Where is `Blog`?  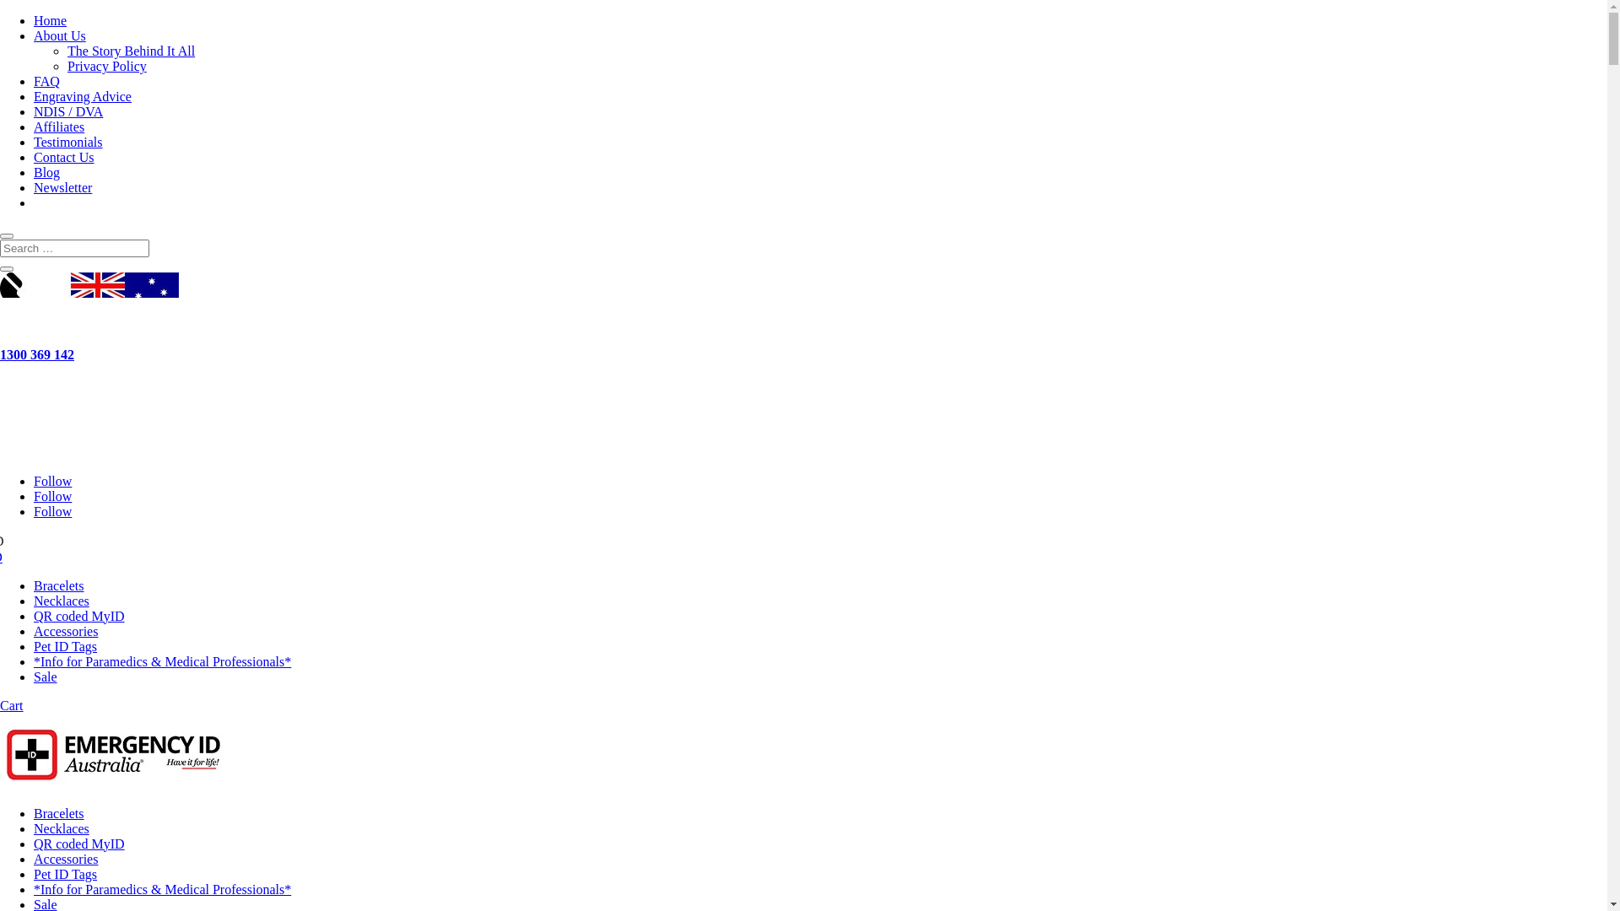 Blog is located at coordinates (47, 172).